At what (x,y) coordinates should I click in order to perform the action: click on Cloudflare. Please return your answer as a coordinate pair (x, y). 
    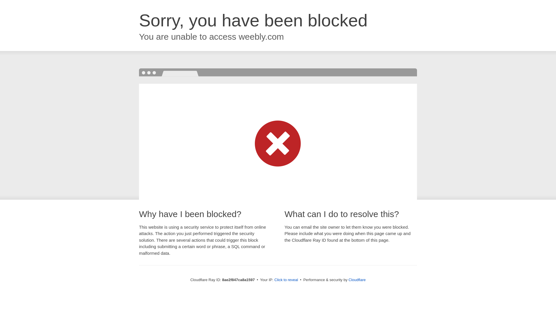
    Looking at the image, I should click on (357, 280).